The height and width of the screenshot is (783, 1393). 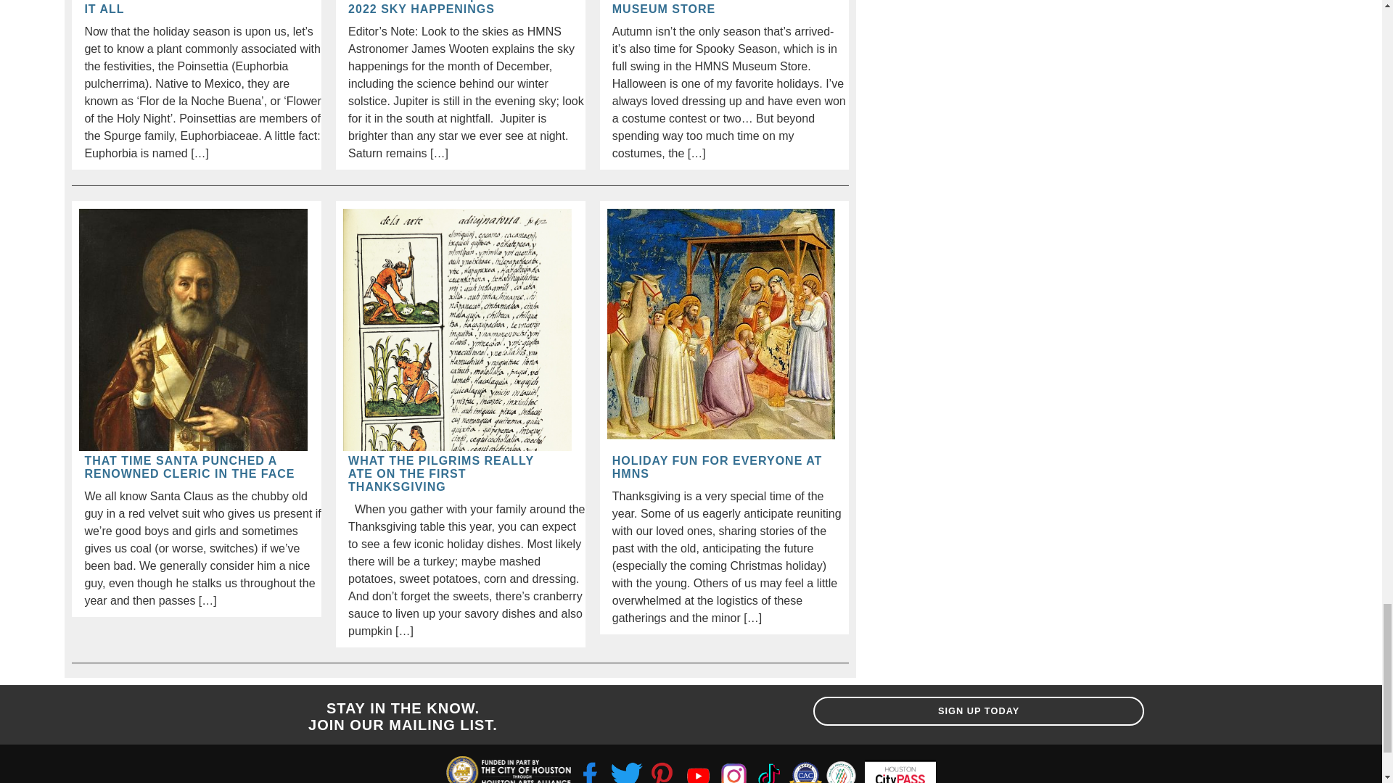 What do you see at coordinates (719, 7) in the screenshot?
I see `SPOOKY SEASON AT THE HMNS MUSEUM STORE` at bounding box center [719, 7].